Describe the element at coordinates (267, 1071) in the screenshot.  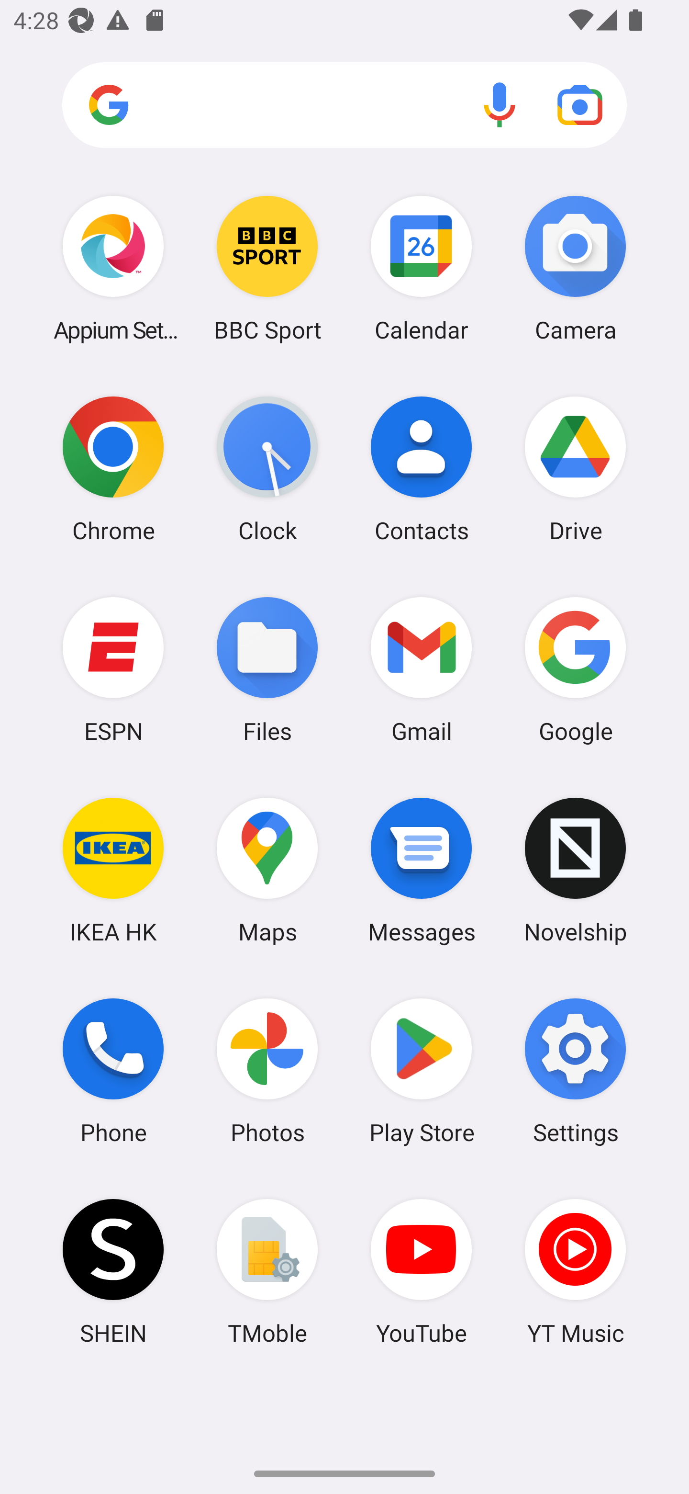
I see `Photos` at that location.